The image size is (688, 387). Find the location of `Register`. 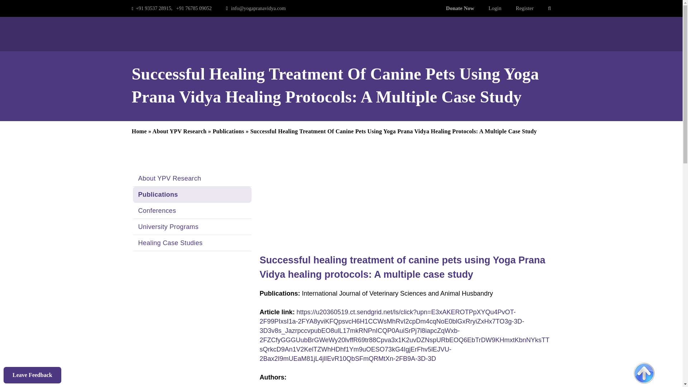

Register is located at coordinates (525, 8).